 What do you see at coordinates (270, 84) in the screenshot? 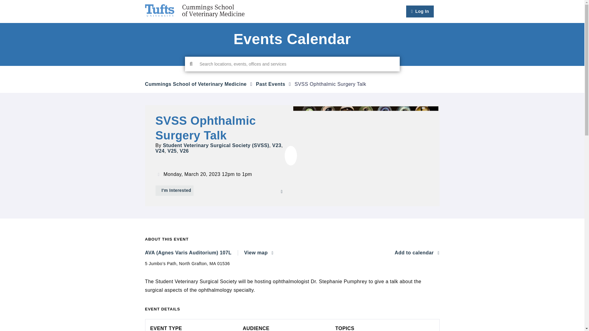
I see `Past Events` at bounding box center [270, 84].